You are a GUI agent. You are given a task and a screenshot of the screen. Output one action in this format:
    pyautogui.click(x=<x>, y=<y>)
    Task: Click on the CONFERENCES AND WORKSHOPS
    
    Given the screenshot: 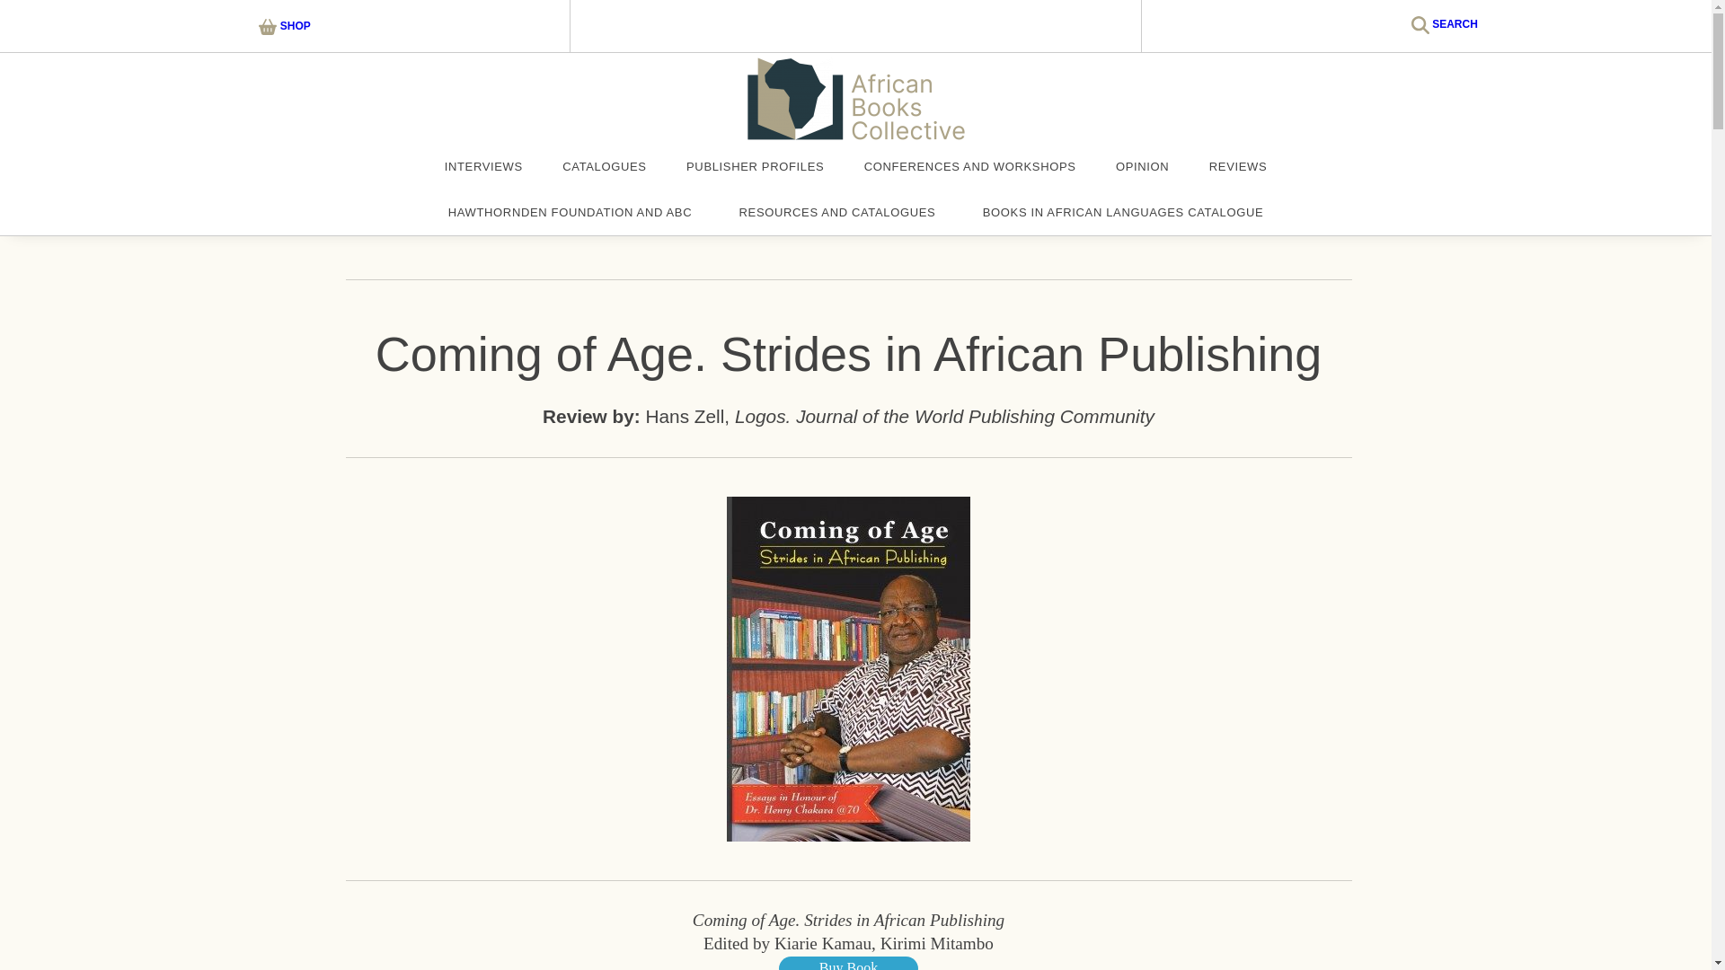 What is the action you would take?
    pyautogui.click(x=970, y=167)
    